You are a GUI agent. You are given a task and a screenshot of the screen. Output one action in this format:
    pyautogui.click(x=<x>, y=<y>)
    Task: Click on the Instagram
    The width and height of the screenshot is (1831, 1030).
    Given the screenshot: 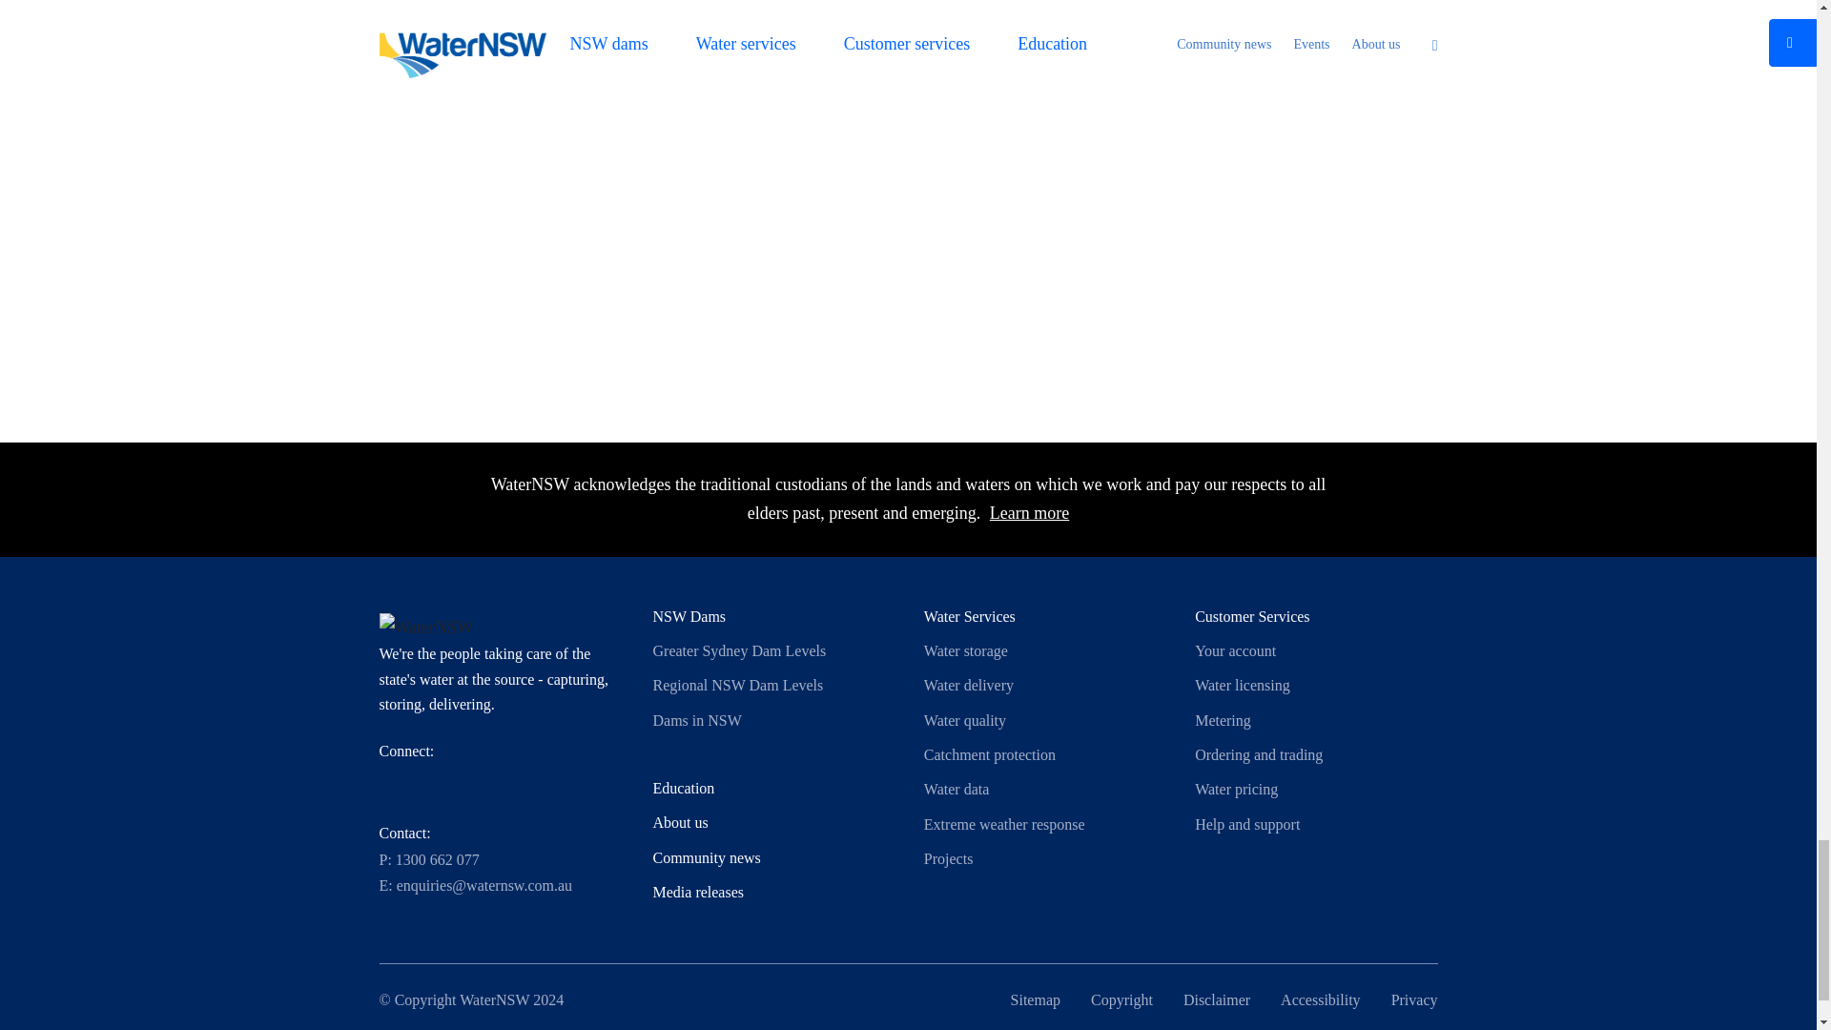 What is the action you would take?
    pyautogui.click(x=479, y=784)
    